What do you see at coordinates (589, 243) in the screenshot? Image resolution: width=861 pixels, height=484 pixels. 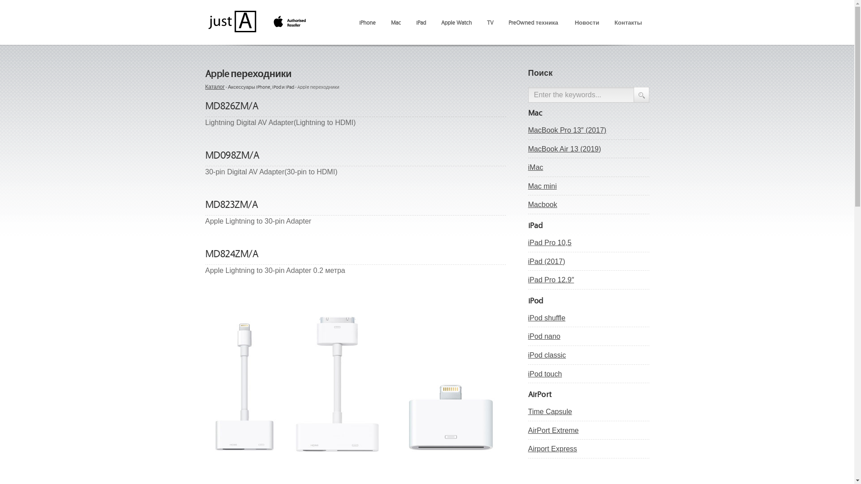 I see `iPad Pro 10,5` at bounding box center [589, 243].